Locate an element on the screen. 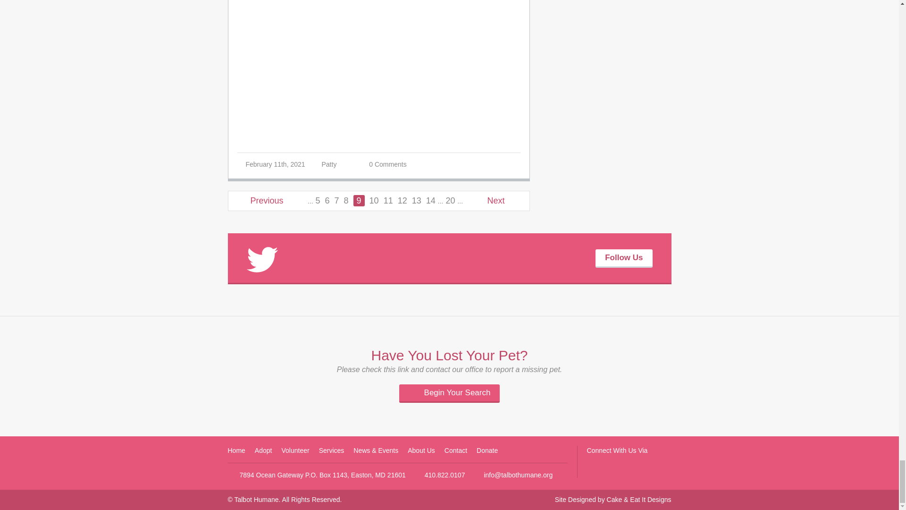 Image resolution: width=906 pixels, height=510 pixels. Page 12 is located at coordinates (402, 200).